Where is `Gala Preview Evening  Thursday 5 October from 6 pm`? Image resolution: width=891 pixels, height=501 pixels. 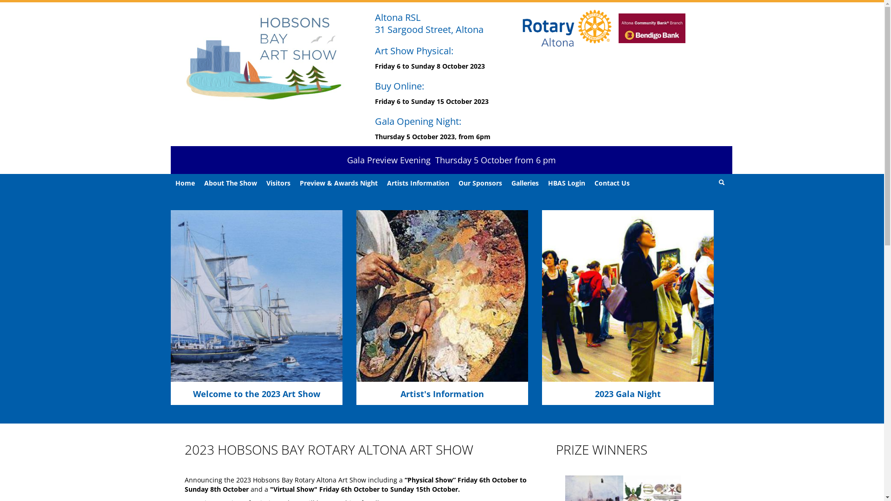 Gala Preview Evening  Thursday 5 October from 6 pm is located at coordinates (452, 160).